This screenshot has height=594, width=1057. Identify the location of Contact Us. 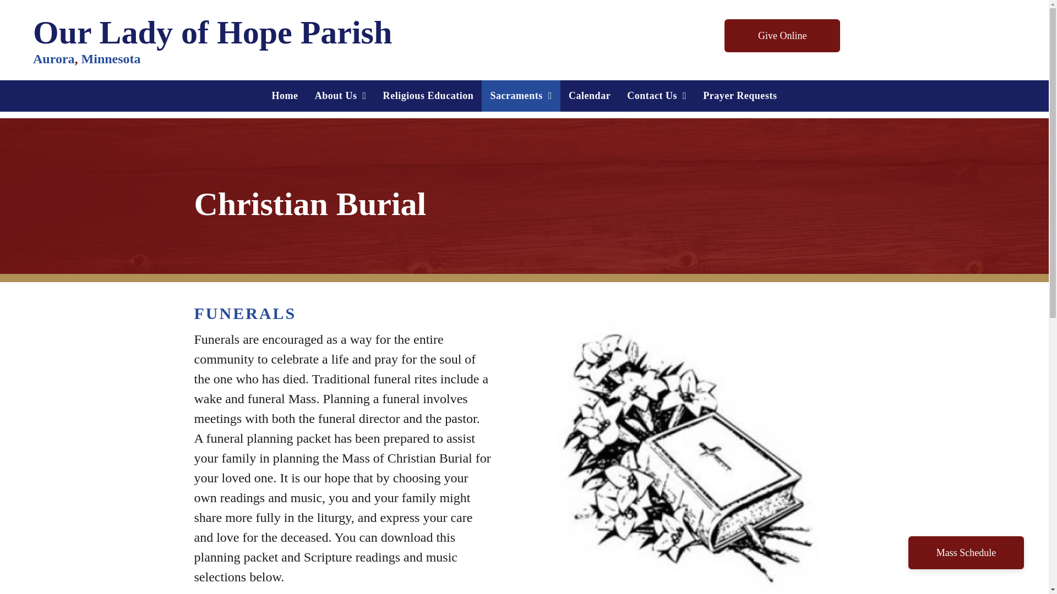
(656, 96).